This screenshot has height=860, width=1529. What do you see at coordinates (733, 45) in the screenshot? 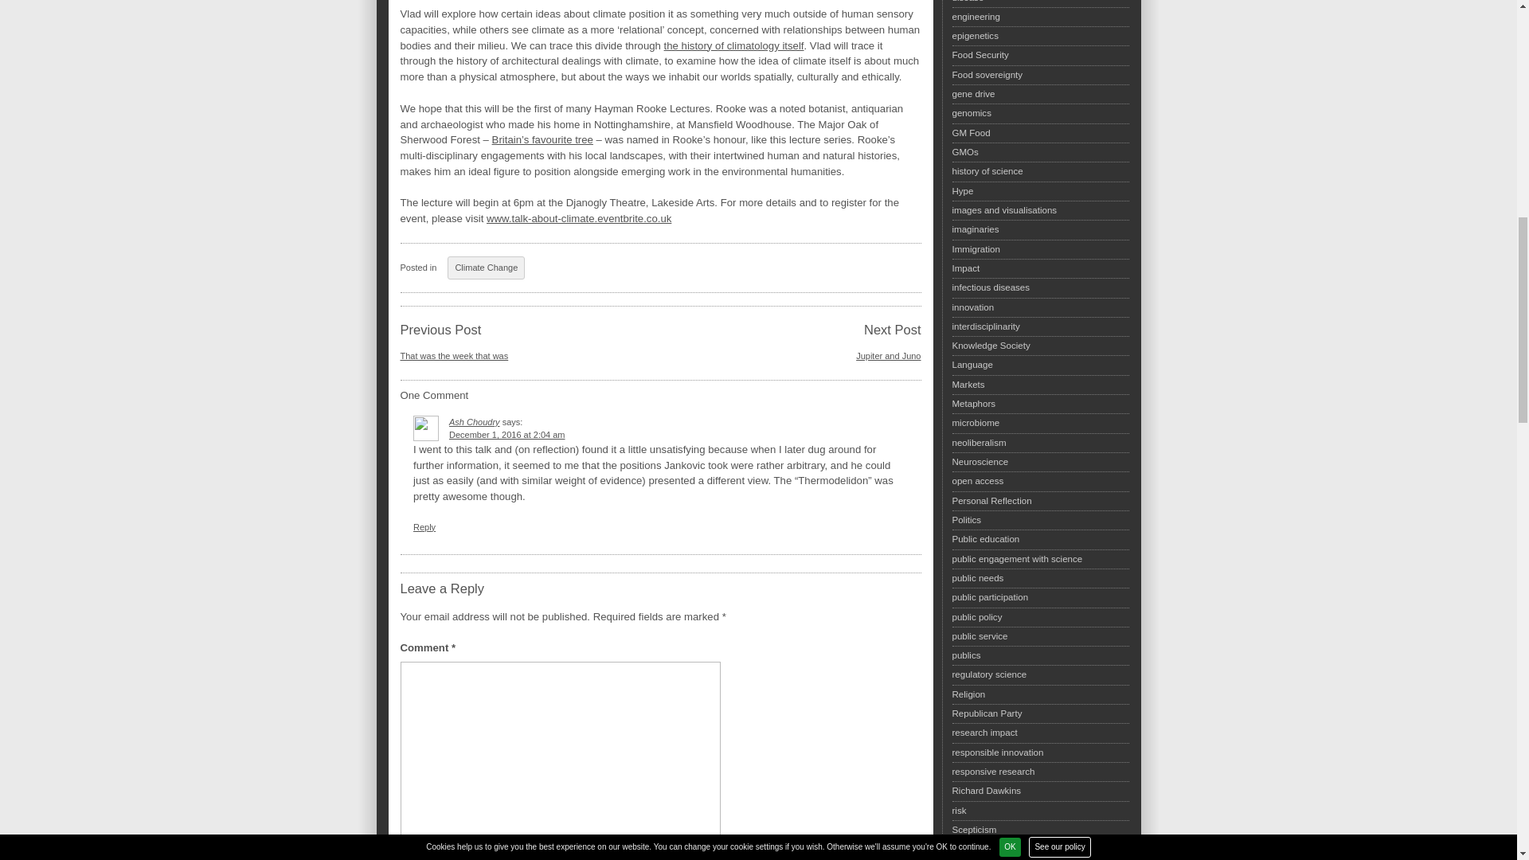
I see `the history of climatology itself` at bounding box center [733, 45].